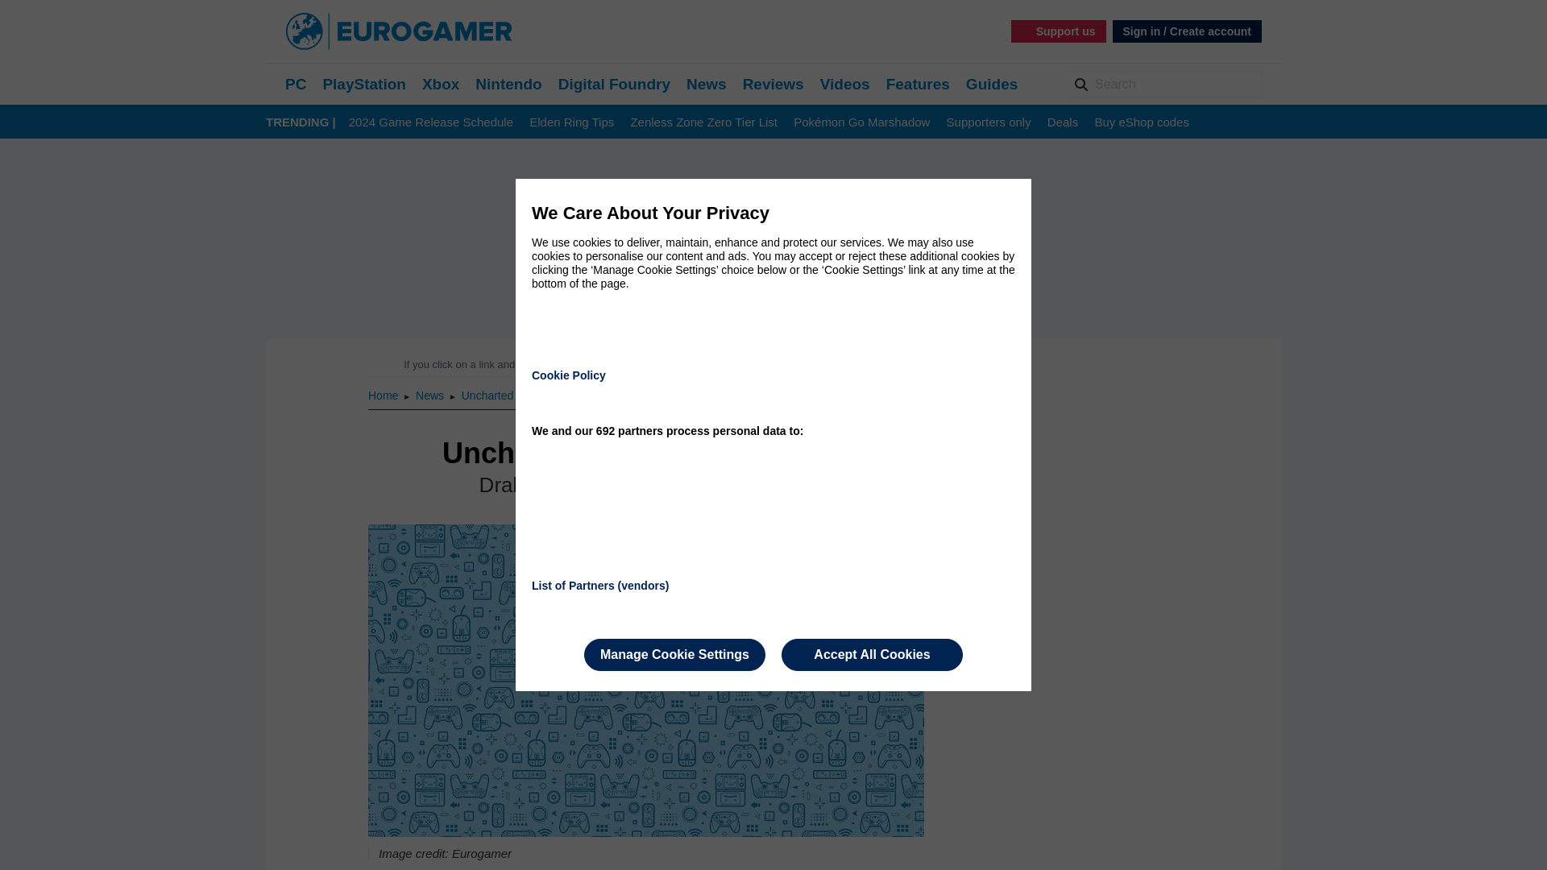 Image resolution: width=1547 pixels, height=870 pixels. I want to click on Guides, so click(991, 84).